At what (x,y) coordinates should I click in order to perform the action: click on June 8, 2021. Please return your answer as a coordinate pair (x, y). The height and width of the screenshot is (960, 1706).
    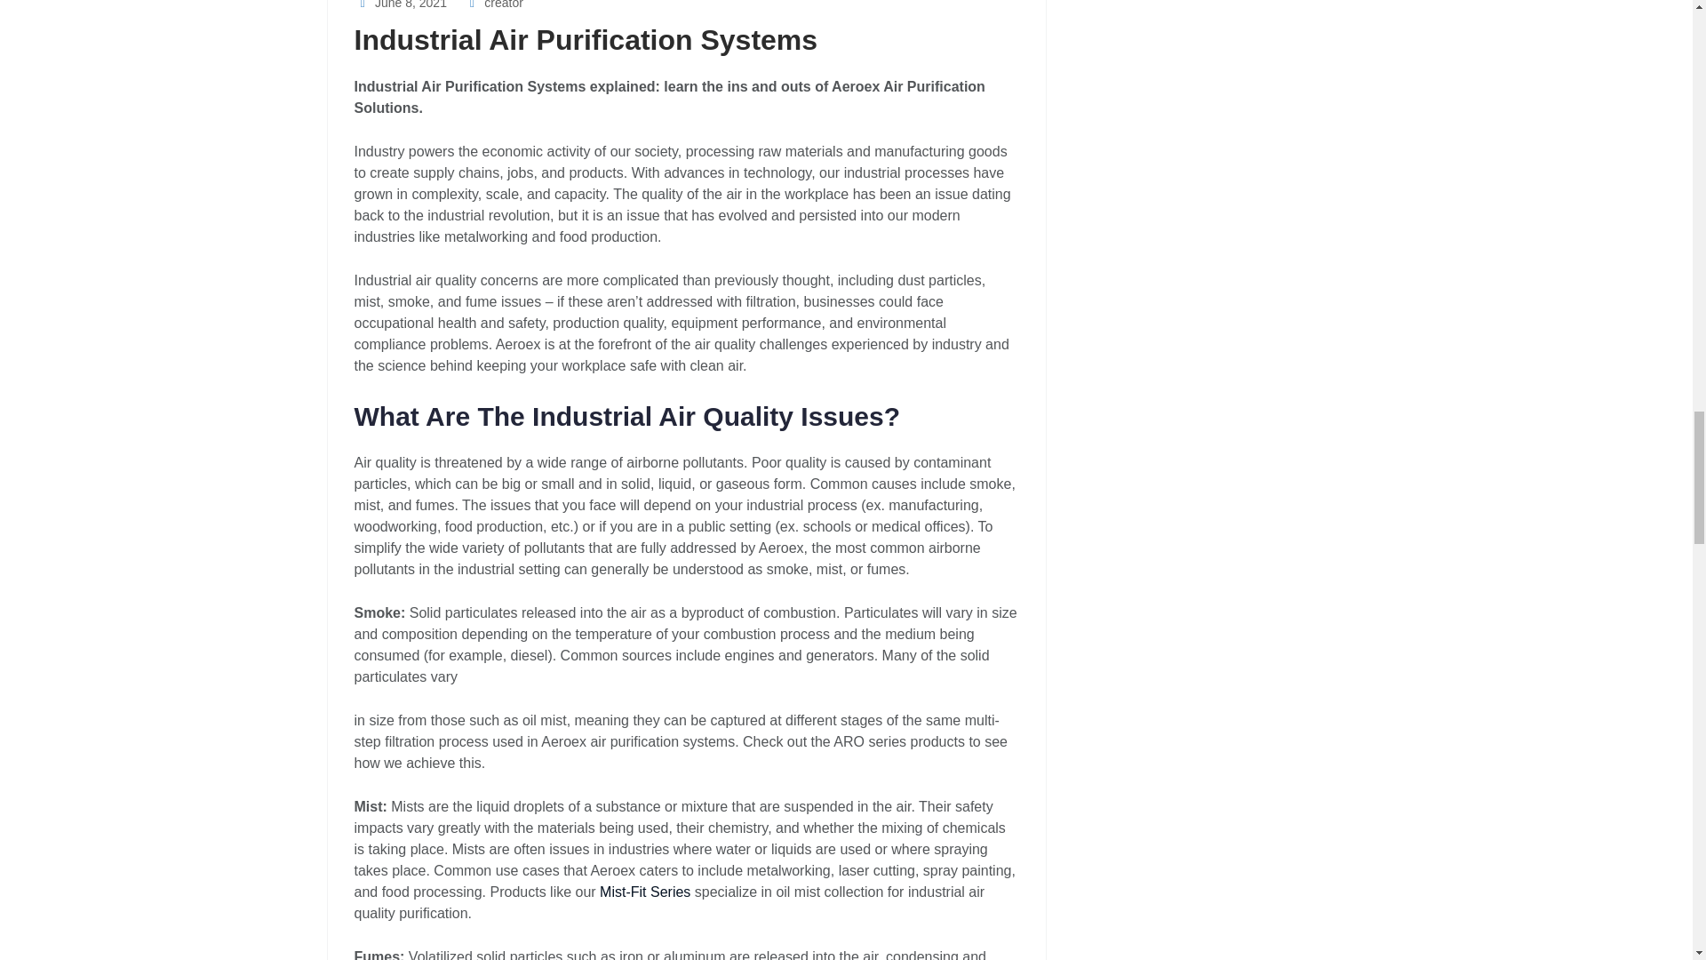
    Looking at the image, I should click on (399, 4).